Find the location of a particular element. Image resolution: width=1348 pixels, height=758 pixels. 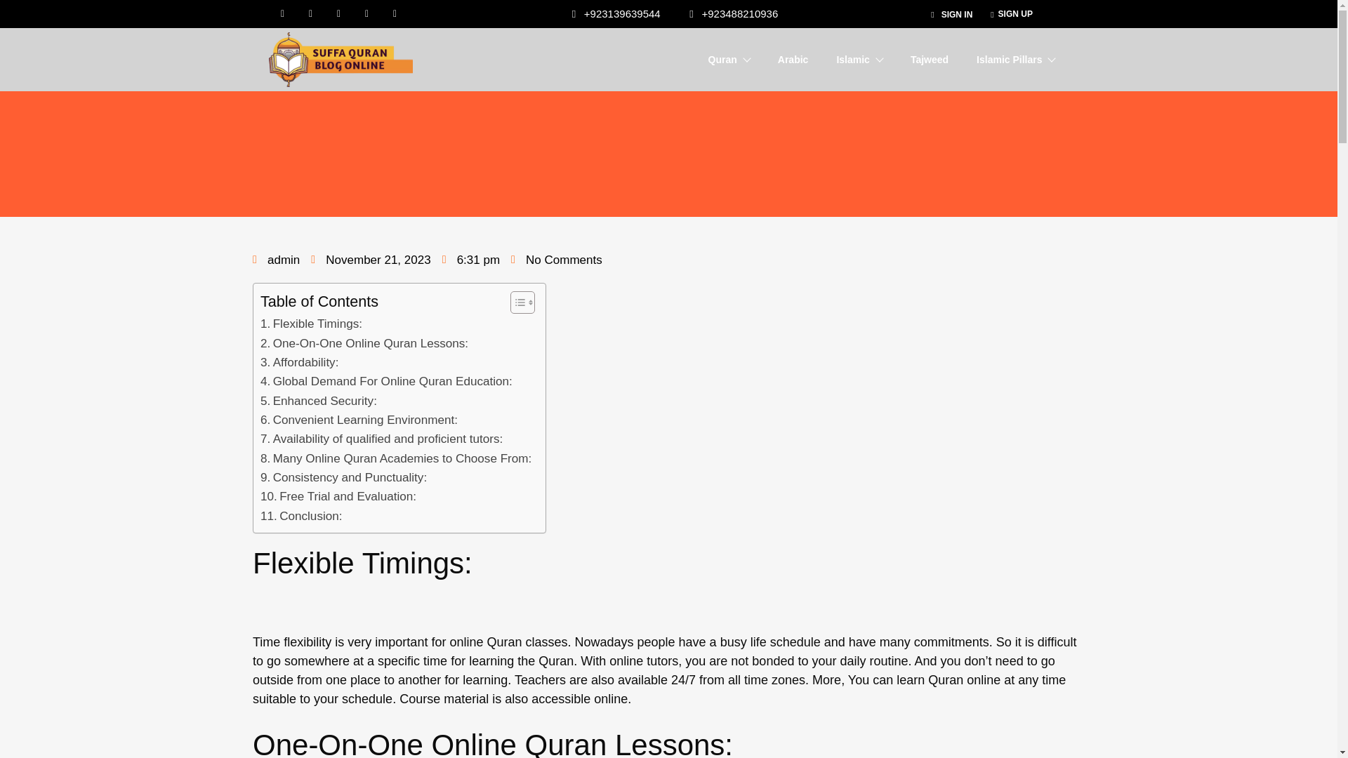

Quran is located at coordinates (729, 60).